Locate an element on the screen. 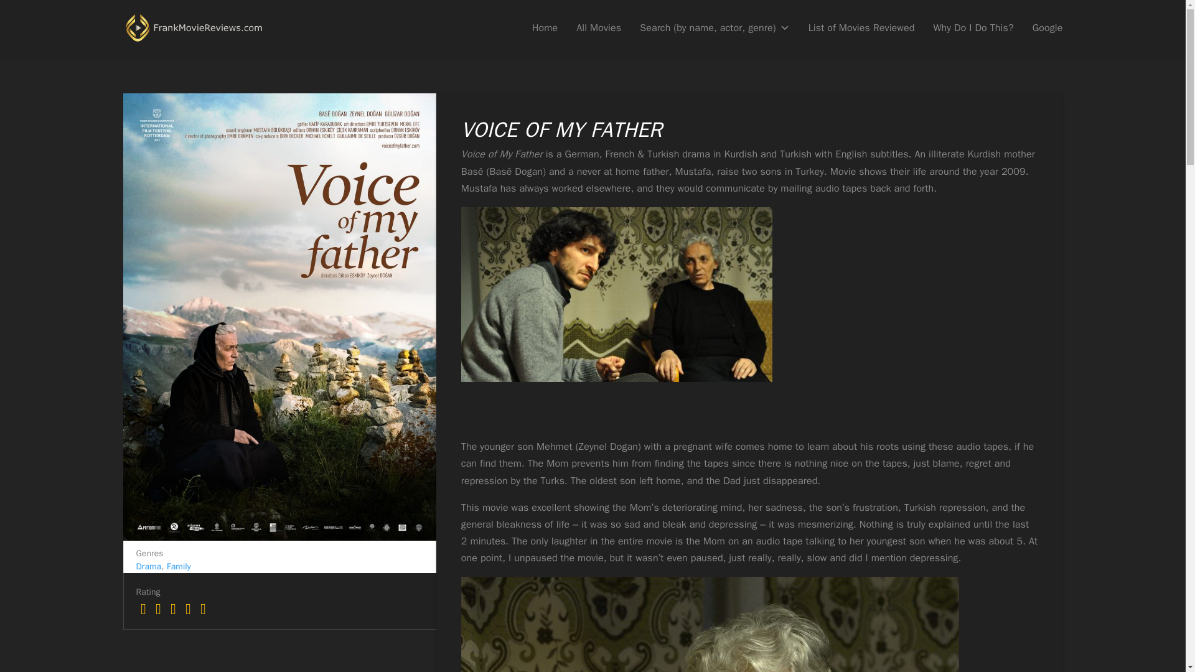 This screenshot has width=1195, height=672. More movies from Drama is located at coordinates (148, 566).